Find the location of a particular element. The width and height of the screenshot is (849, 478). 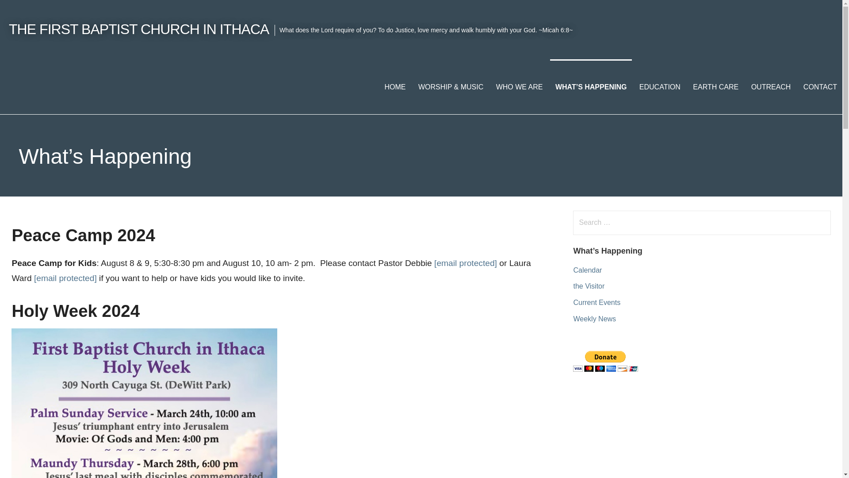

Search is located at coordinates (25, 11).